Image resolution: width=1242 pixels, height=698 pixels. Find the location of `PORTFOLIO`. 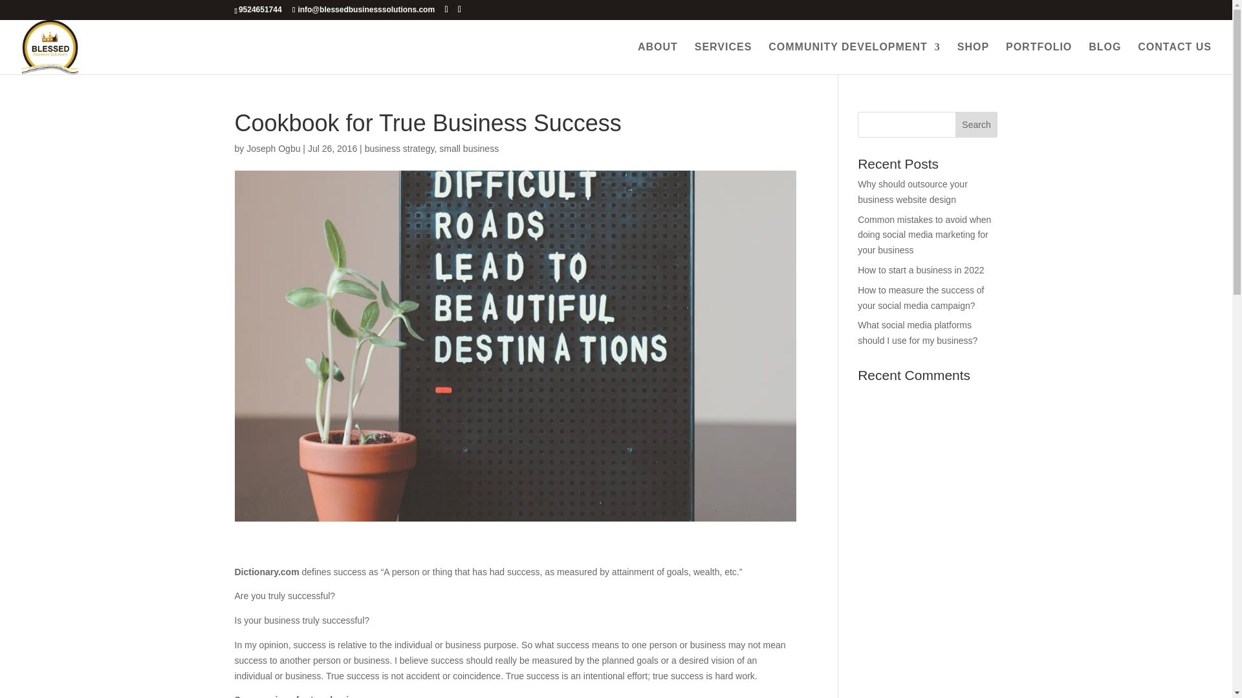

PORTFOLIO is located at coordinates (1039, 58).